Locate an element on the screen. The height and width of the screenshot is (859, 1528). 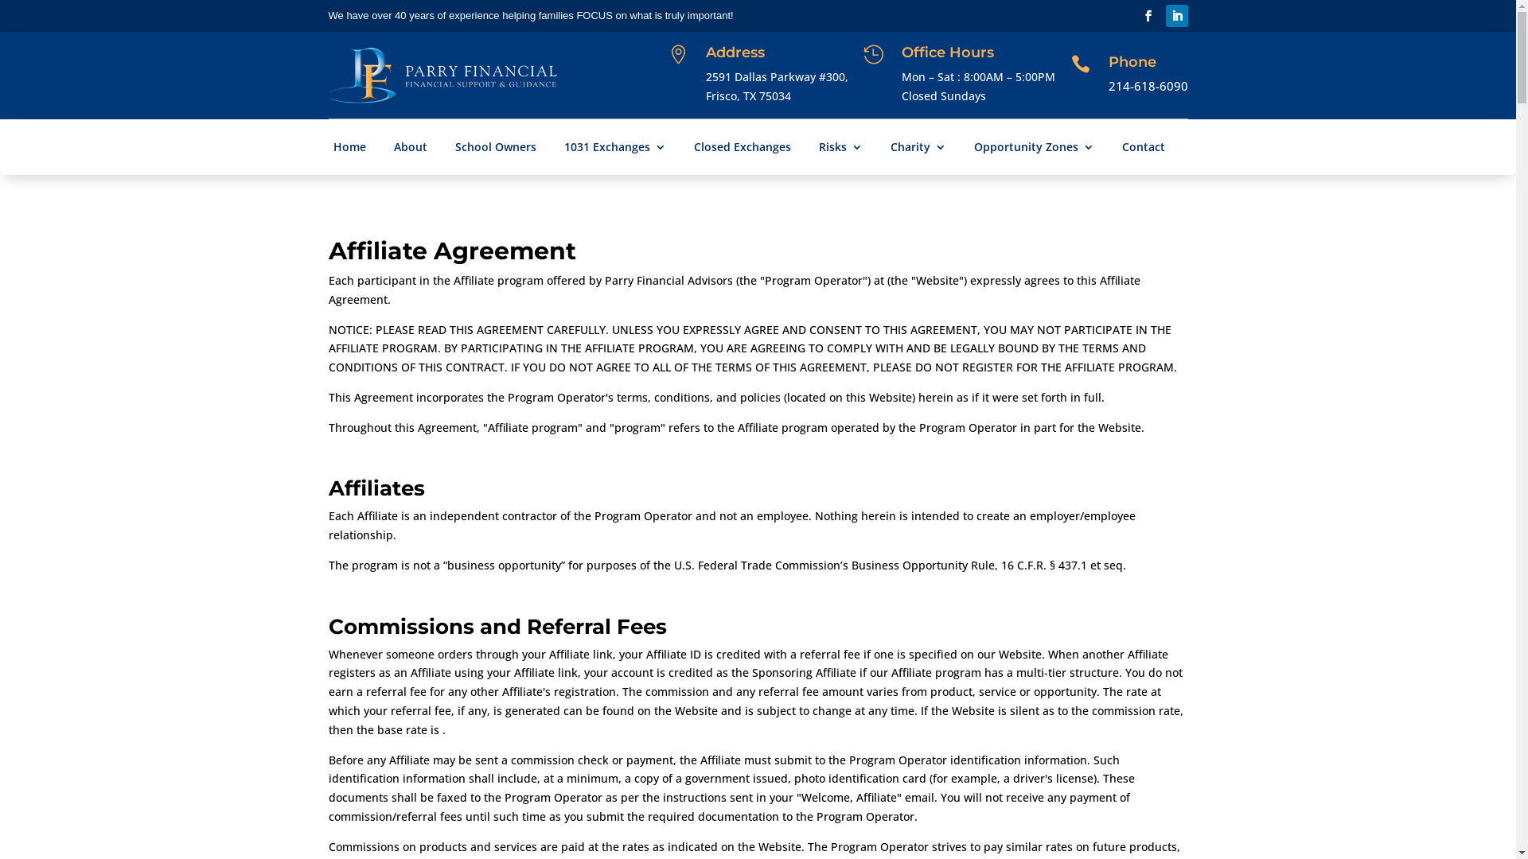
1031 Exchanges is located at coordinates (615, 150).